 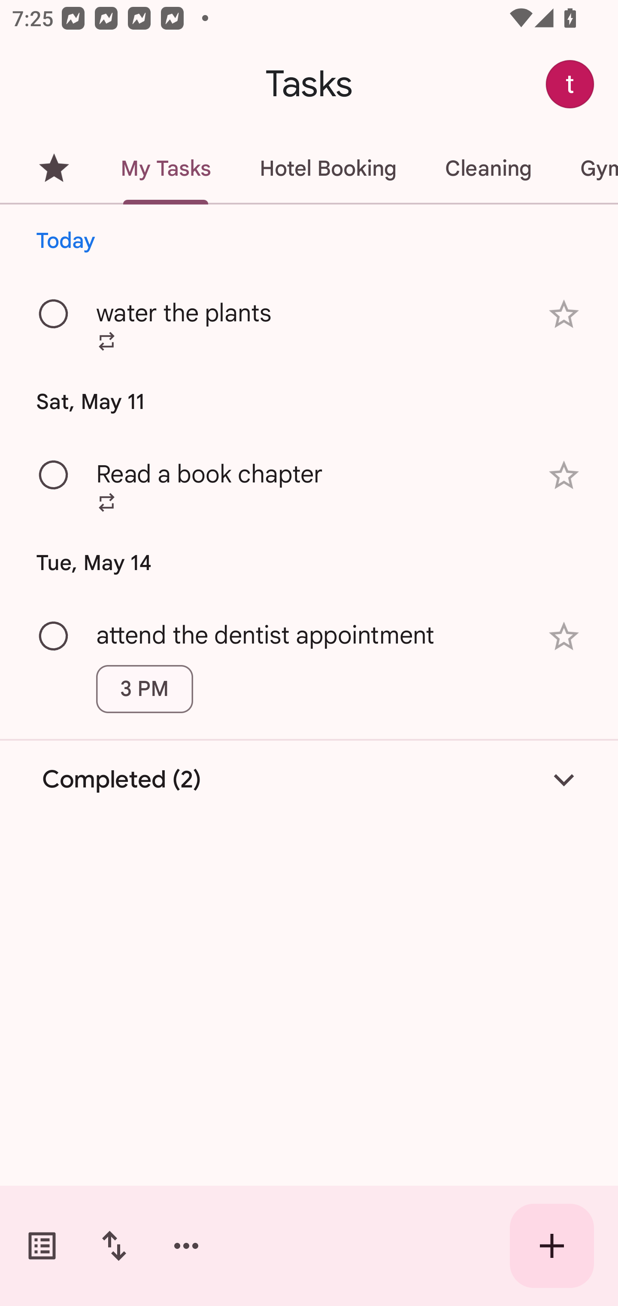 What do you see at coordinates (309, 779) in the screenshot?
I see `Completed (2)` at bounding box center [309, 779].